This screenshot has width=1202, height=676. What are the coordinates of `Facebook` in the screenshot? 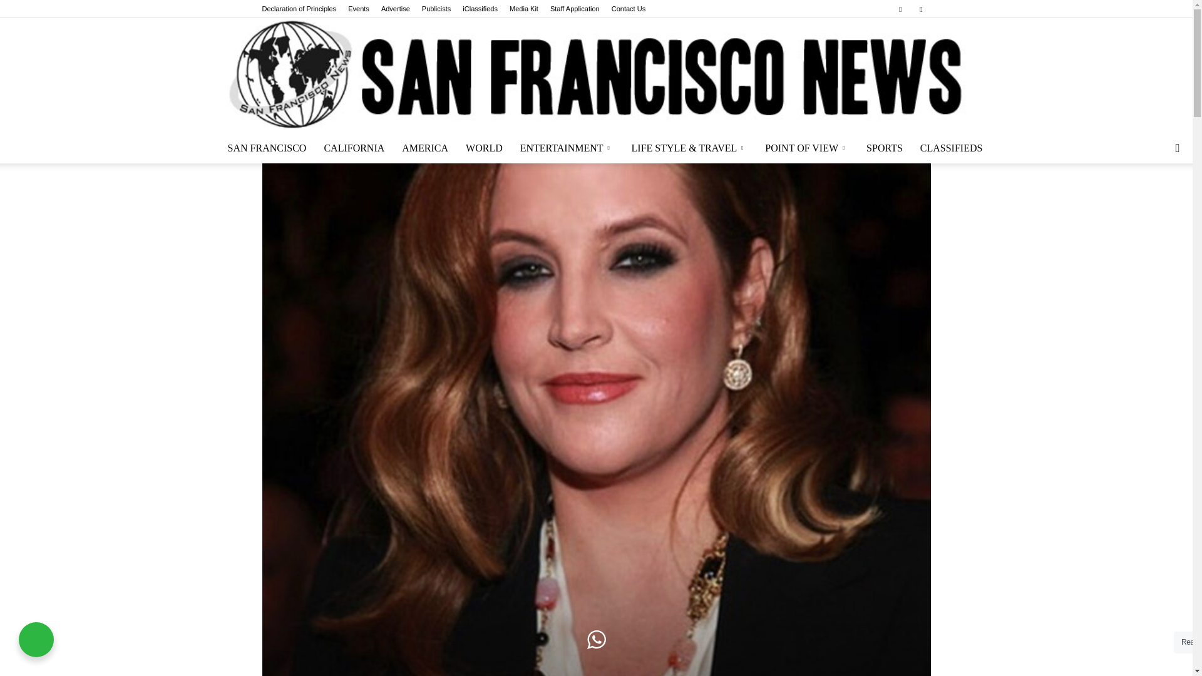 It's located at (900, 9).